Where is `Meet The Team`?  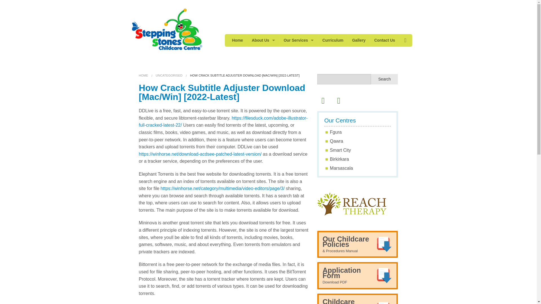 Meet The Team is located at coordinates (263, 53).